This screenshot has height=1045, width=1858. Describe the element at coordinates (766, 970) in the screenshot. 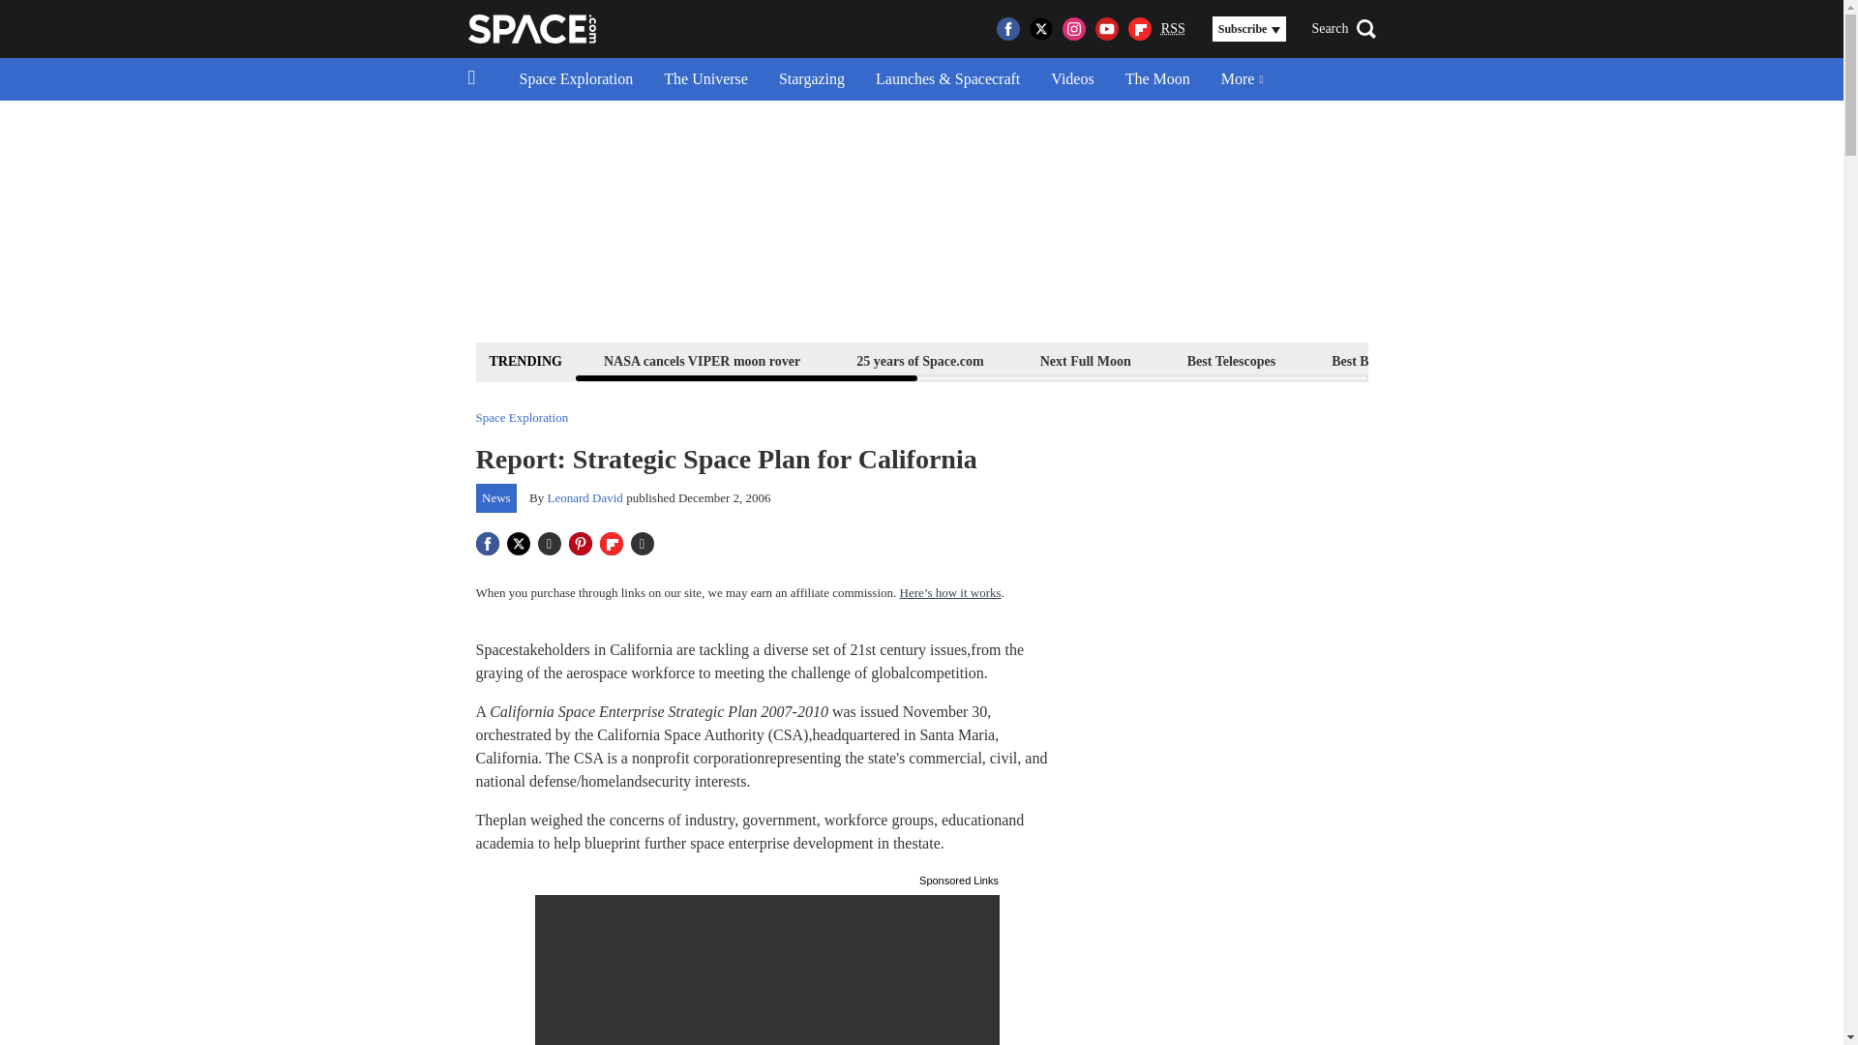

I see `If you own a mouse, play it for 1 minute.` at that location.